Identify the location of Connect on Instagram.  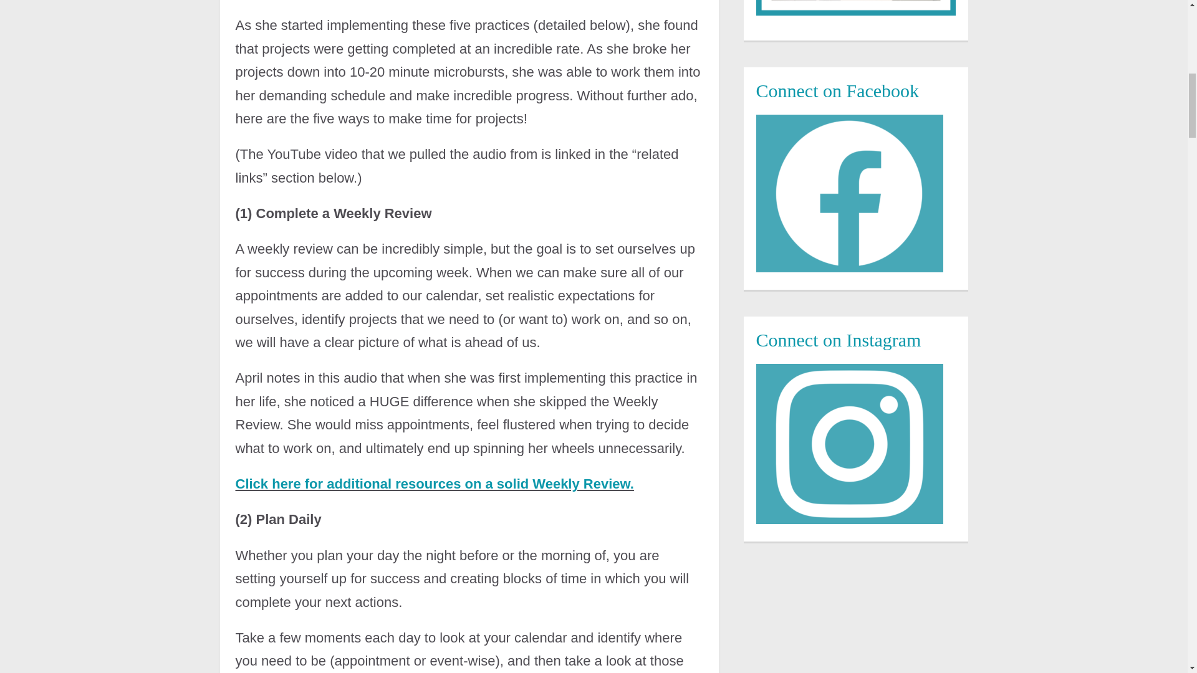
(849, 444).